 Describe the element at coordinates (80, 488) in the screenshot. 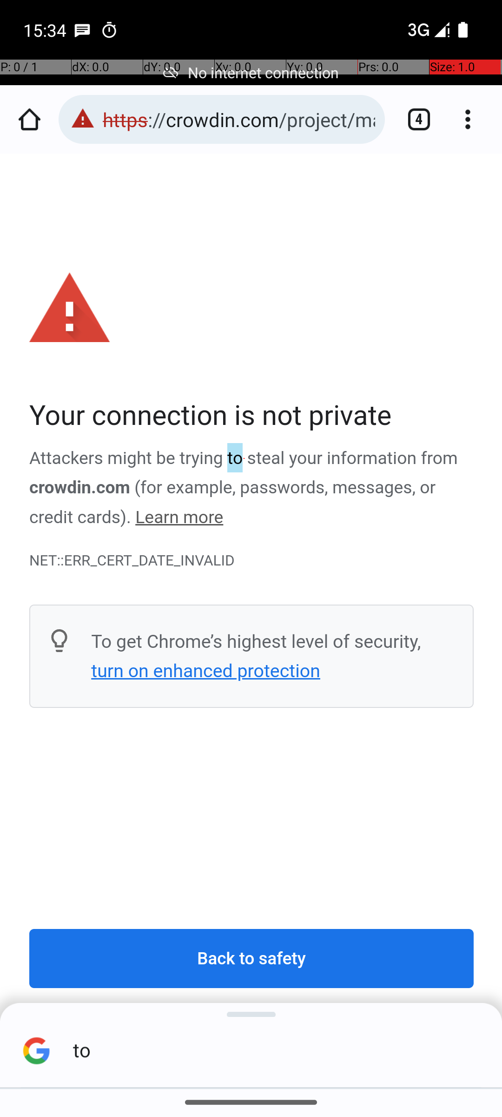

I see `crowdin.com` at that location.